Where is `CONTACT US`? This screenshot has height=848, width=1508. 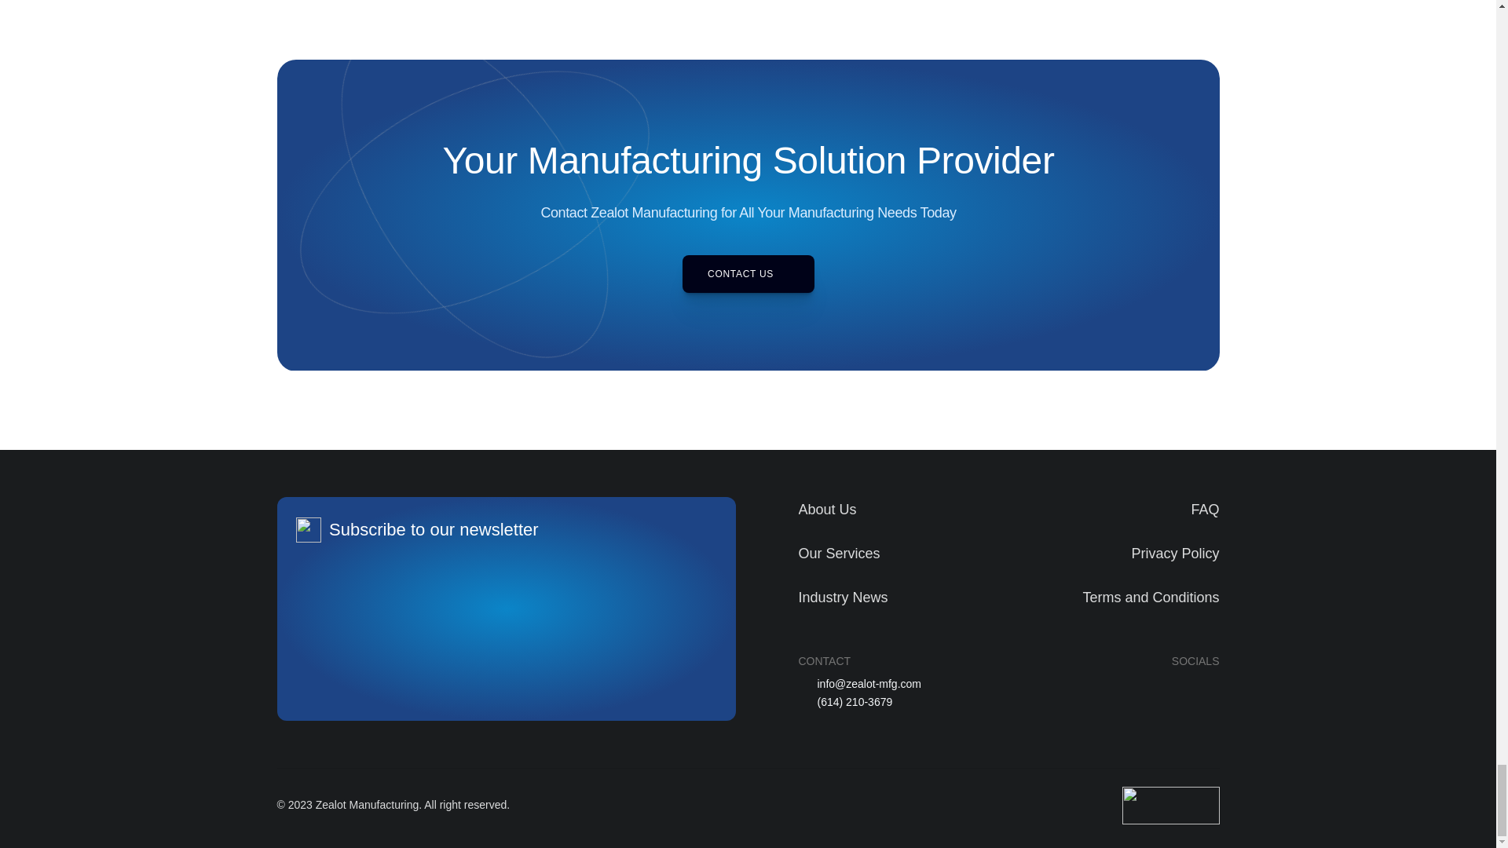 CONTACT US is located at coordinates (748, 273).